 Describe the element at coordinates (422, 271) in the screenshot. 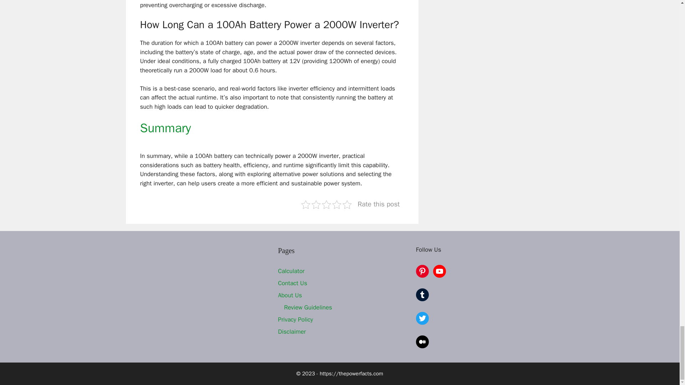

I see `Pinterest` at that location.